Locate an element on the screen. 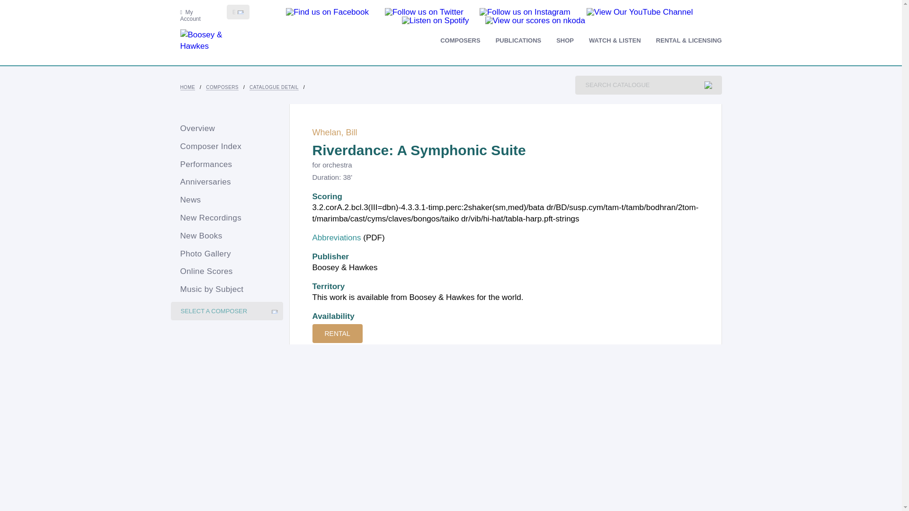 This screenshot has width=909, height=511. View our scores on nkoda is located at coordinates (535, 20).